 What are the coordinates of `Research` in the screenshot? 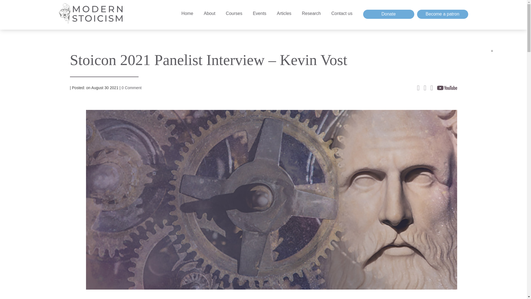 It's located at (311, 13).